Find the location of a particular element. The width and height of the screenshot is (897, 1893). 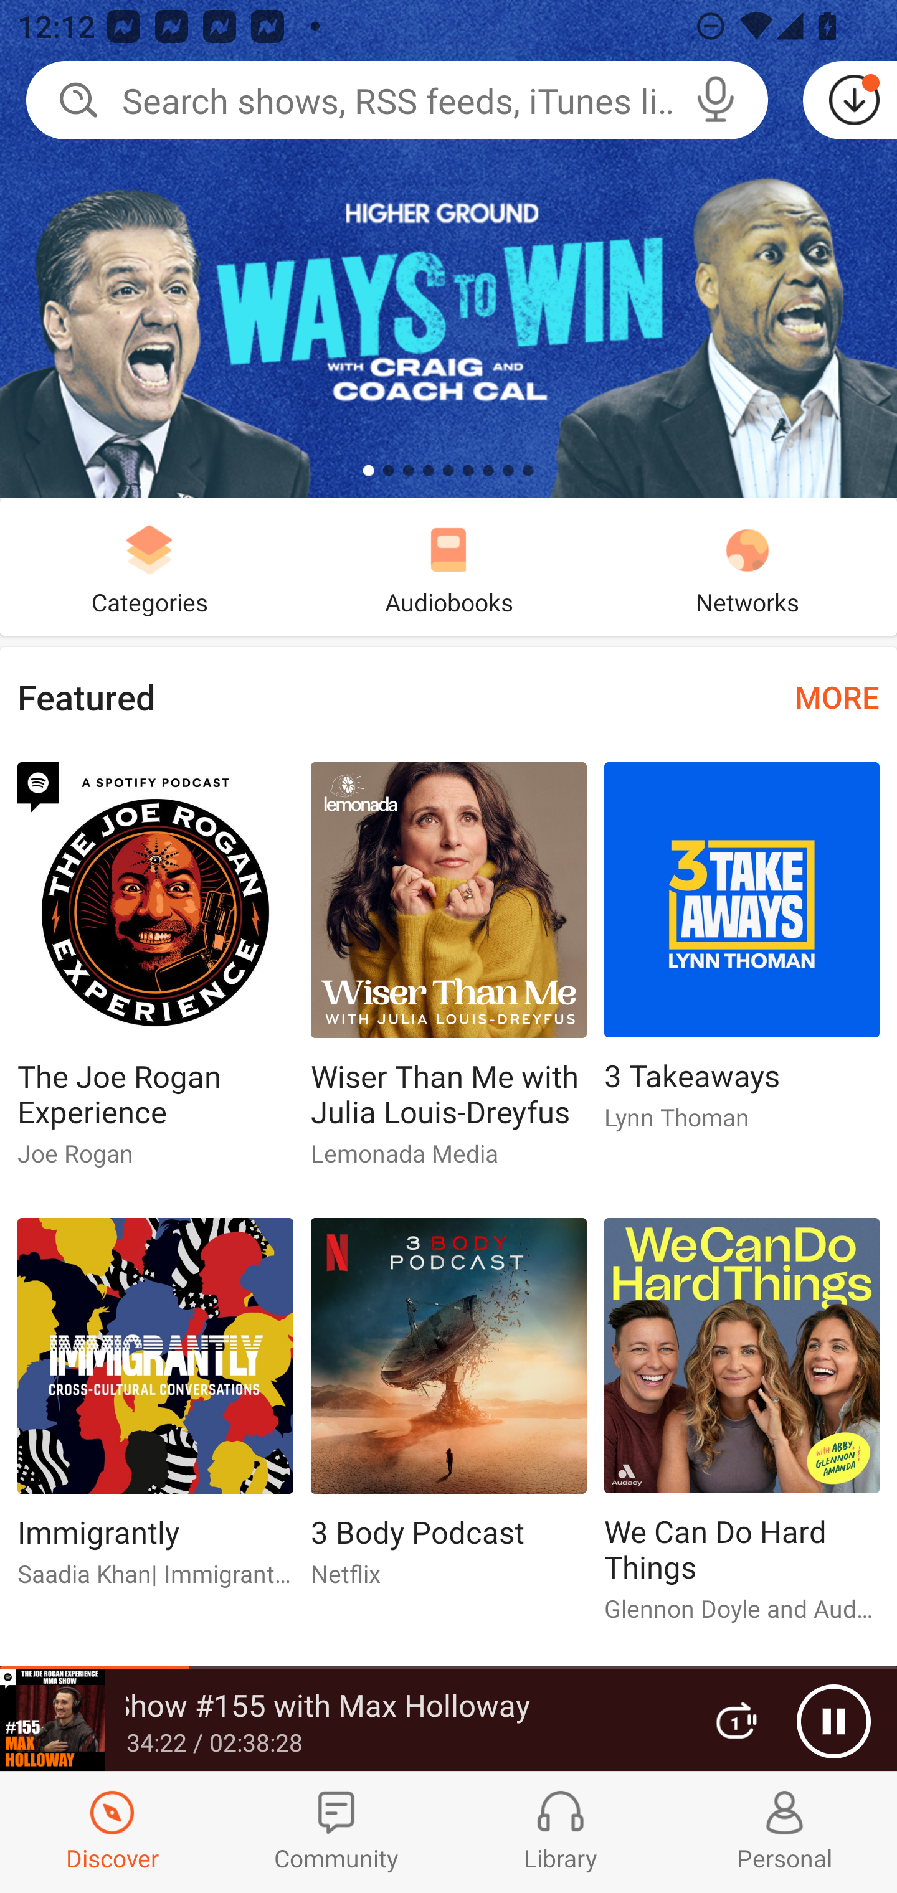

MORE is located at coordinates (837, 696).